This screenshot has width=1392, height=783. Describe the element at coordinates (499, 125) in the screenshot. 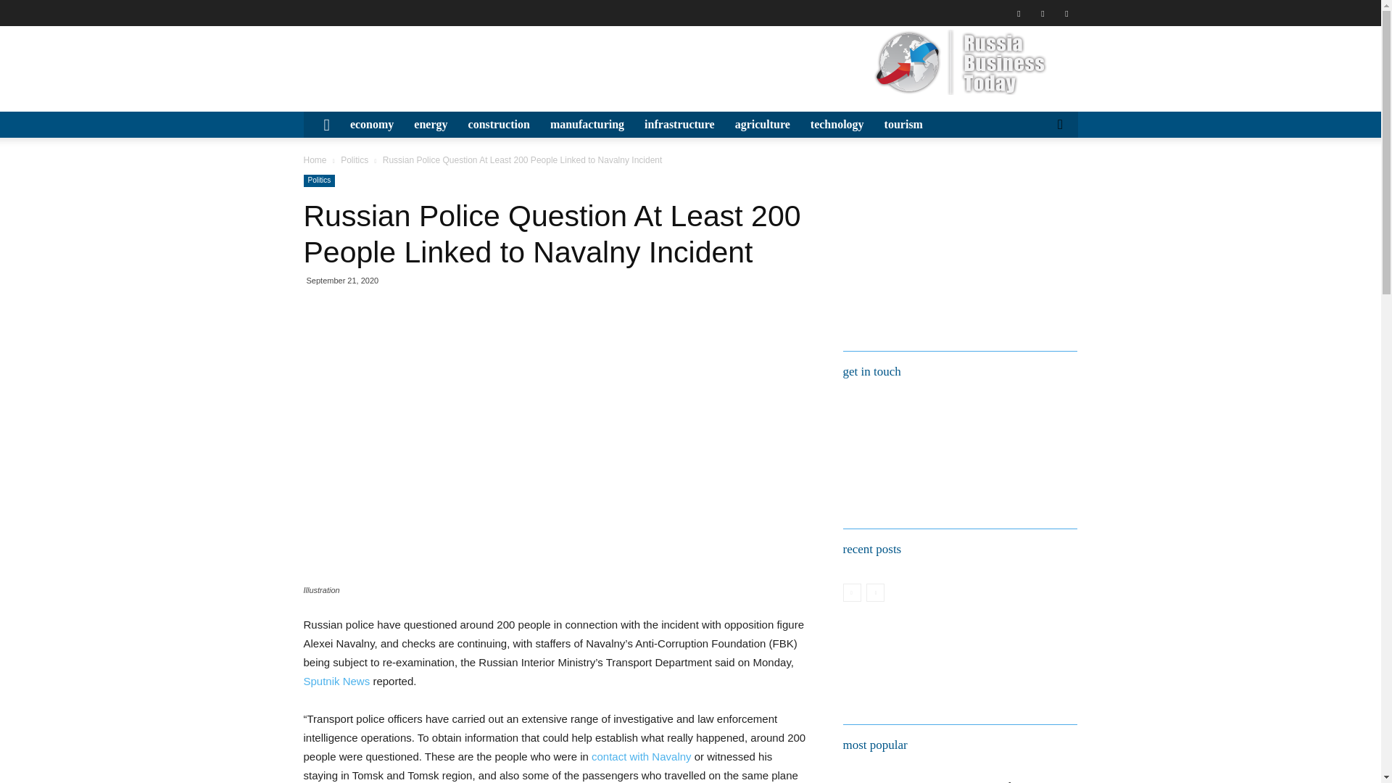

I see `construction` at that location.